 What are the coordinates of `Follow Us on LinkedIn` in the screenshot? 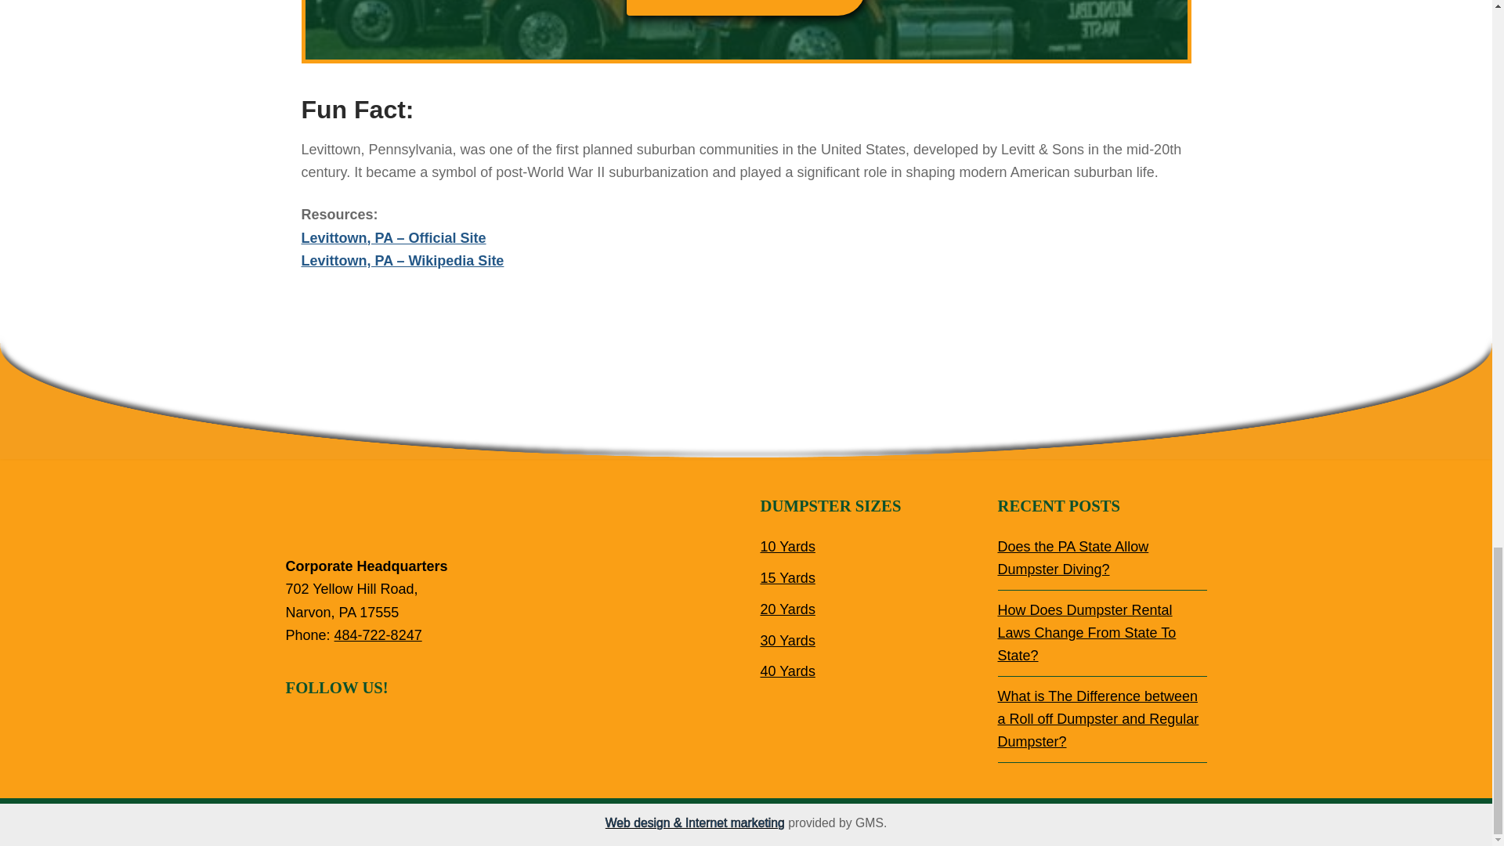 It's located at (396, 728).